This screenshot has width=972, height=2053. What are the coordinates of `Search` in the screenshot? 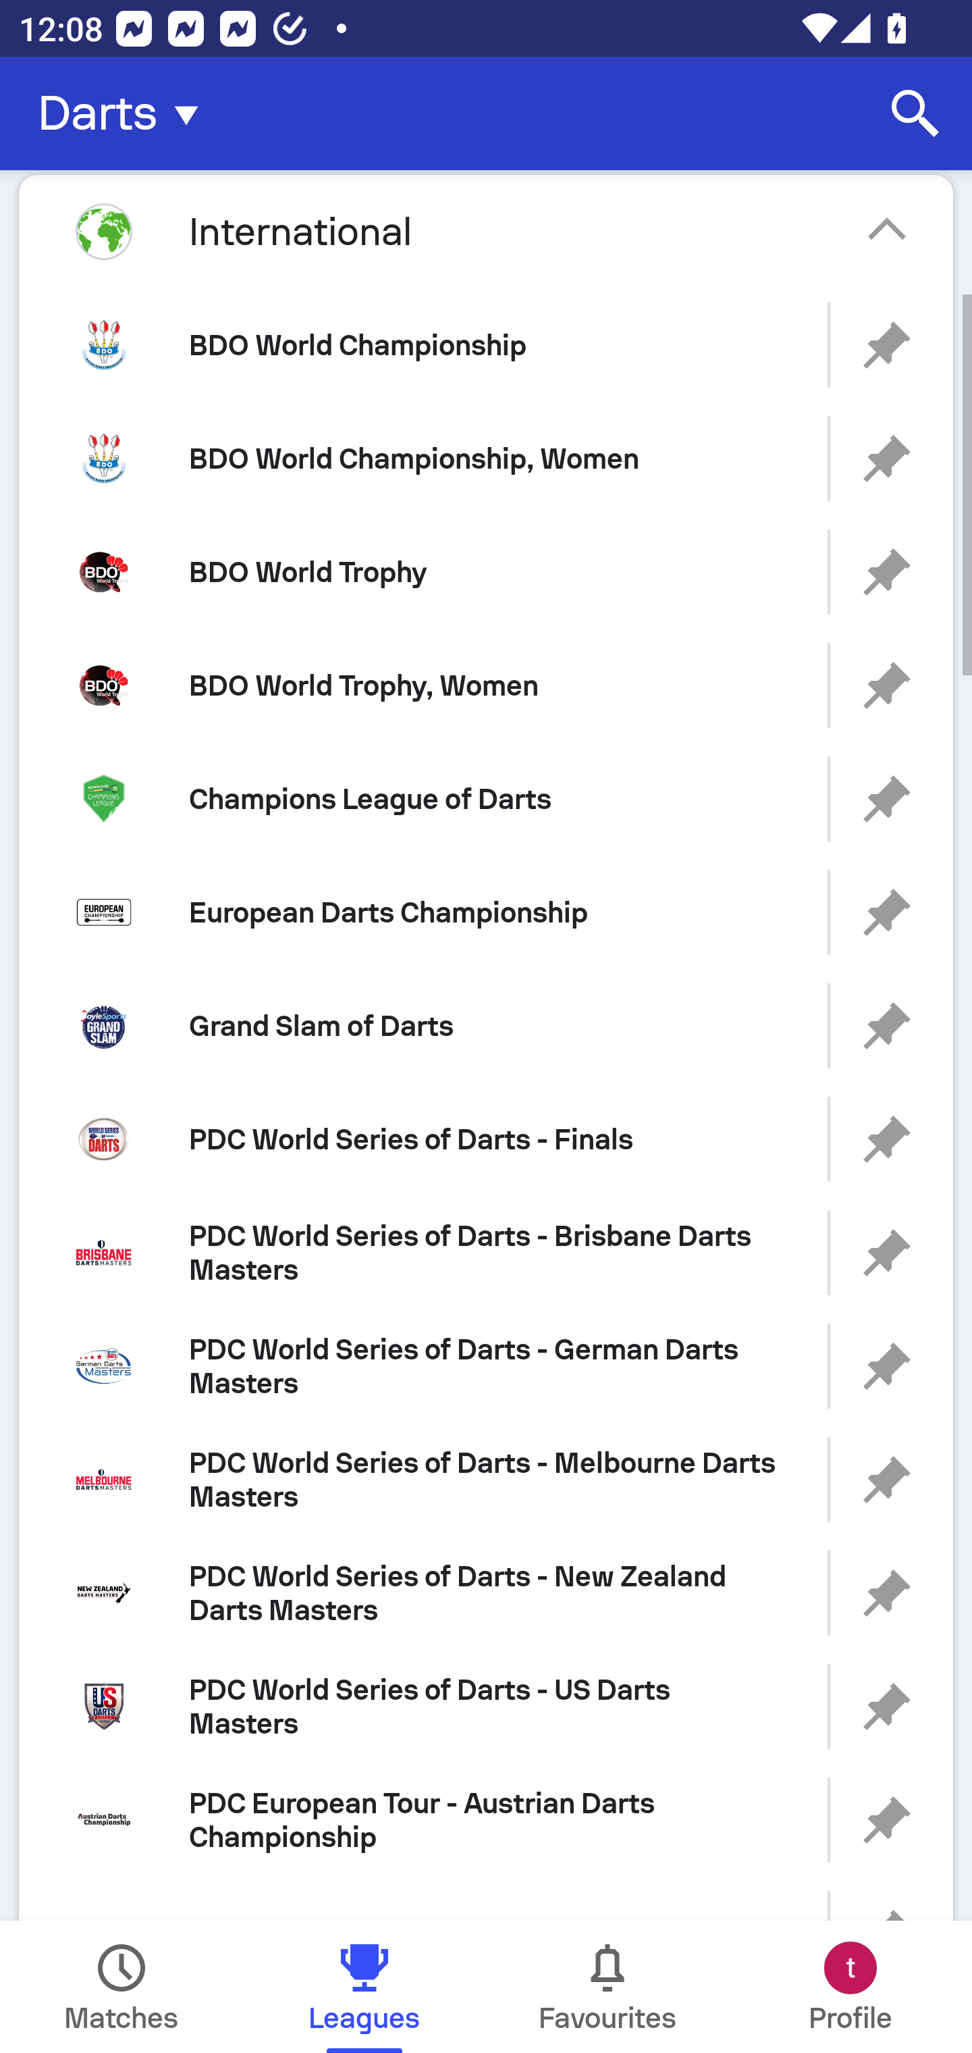 It's located at (915, 113).